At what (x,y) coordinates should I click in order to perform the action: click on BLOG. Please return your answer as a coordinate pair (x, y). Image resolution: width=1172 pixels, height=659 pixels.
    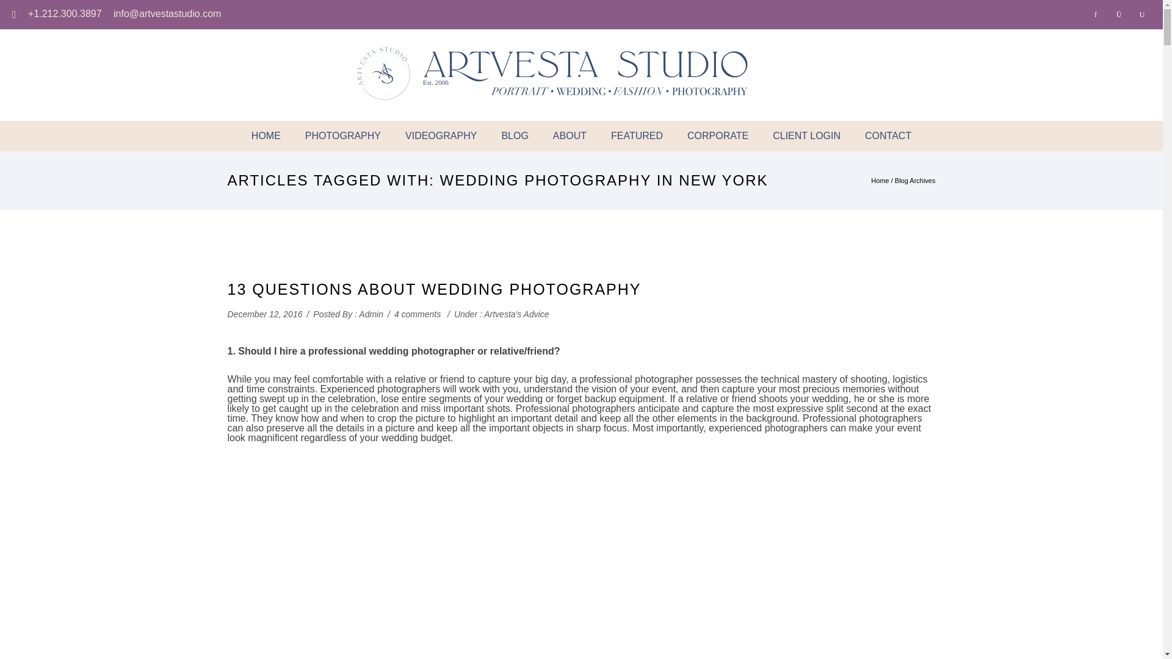
    Looking at the image, I should click on (514, 135).